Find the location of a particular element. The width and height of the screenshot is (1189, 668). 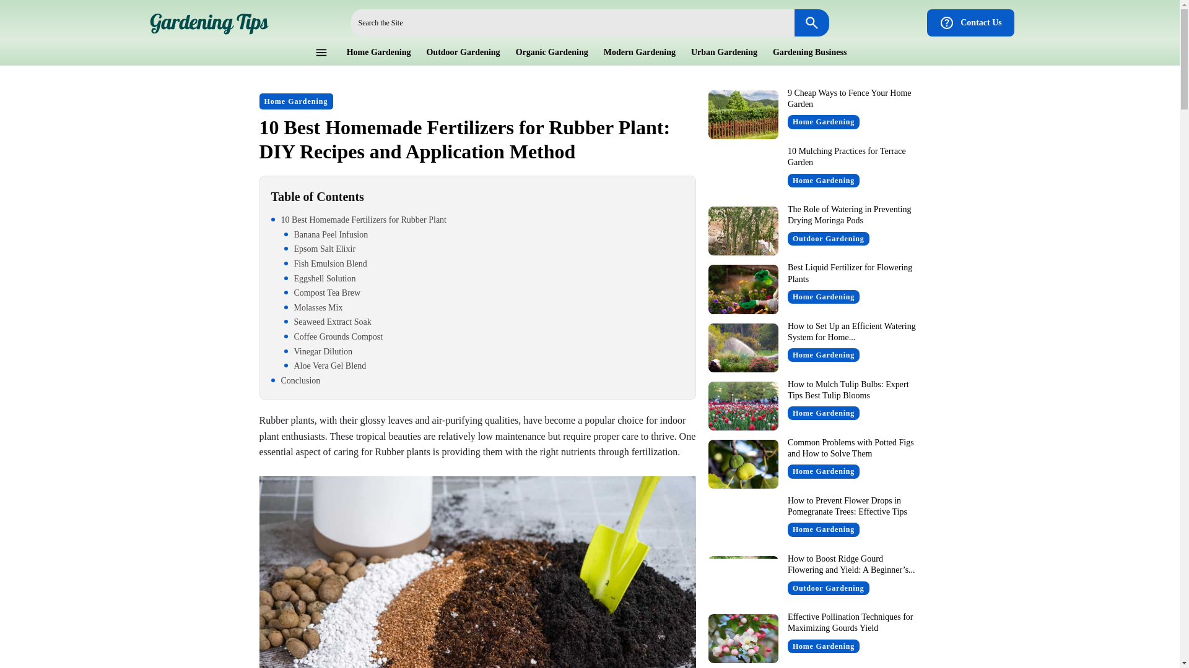

Best Liquid Fertilizer for Flowering Plants is located at coordinates (743, 288).